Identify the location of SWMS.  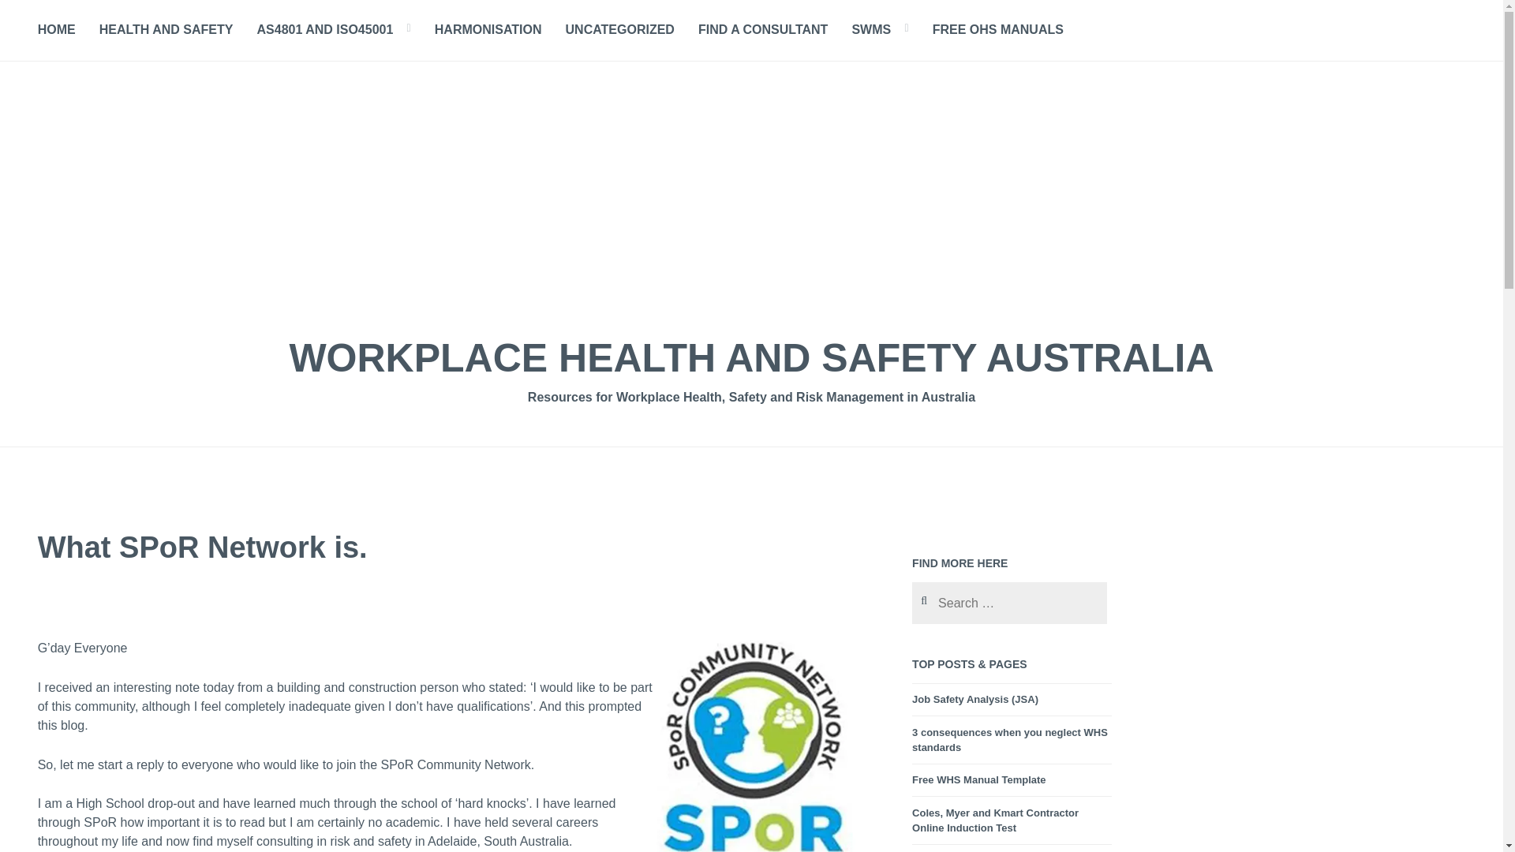
(871, 30).